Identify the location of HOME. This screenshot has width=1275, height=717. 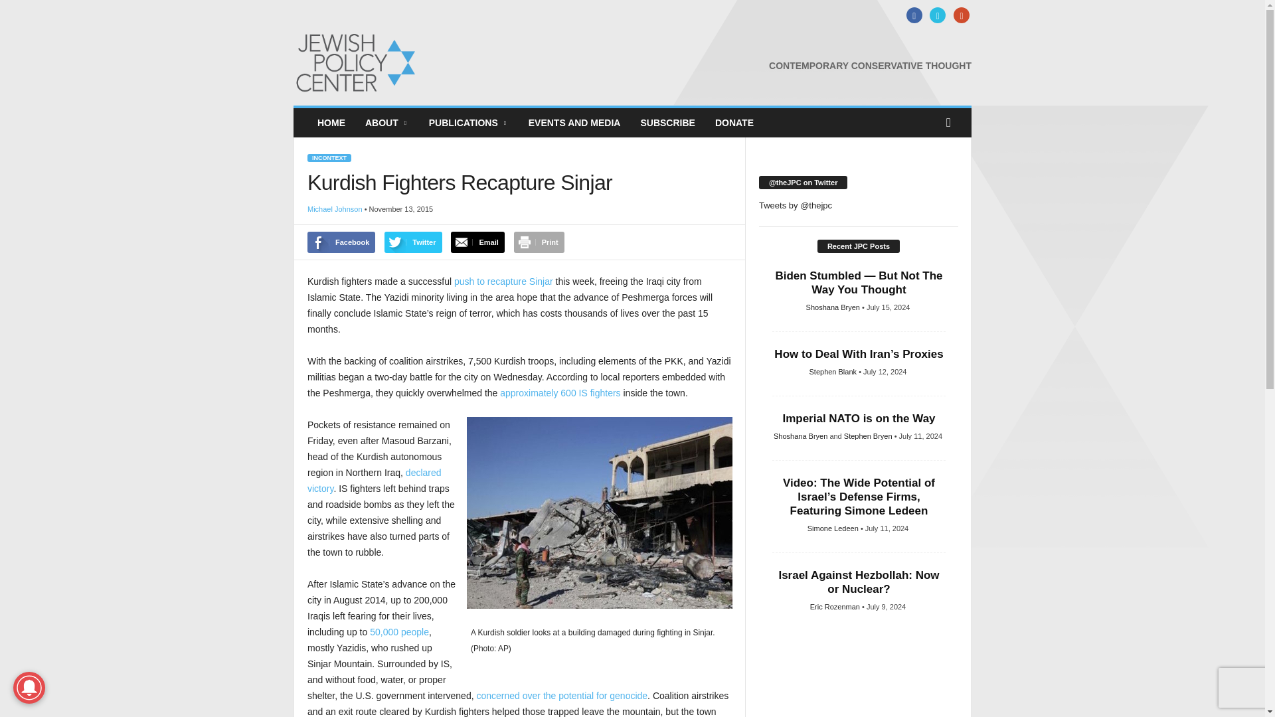
(331, 123).